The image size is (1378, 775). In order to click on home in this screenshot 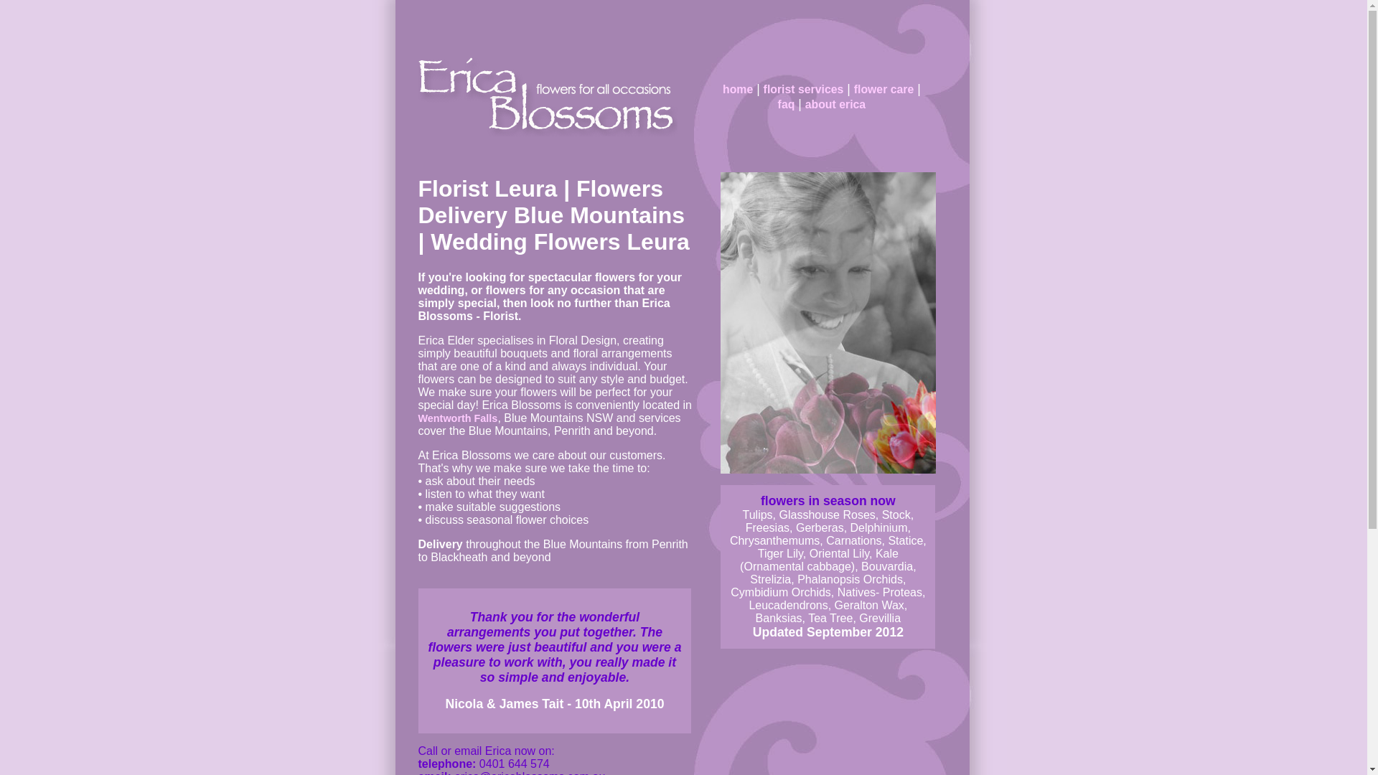, I will do `click(738, 89)`.